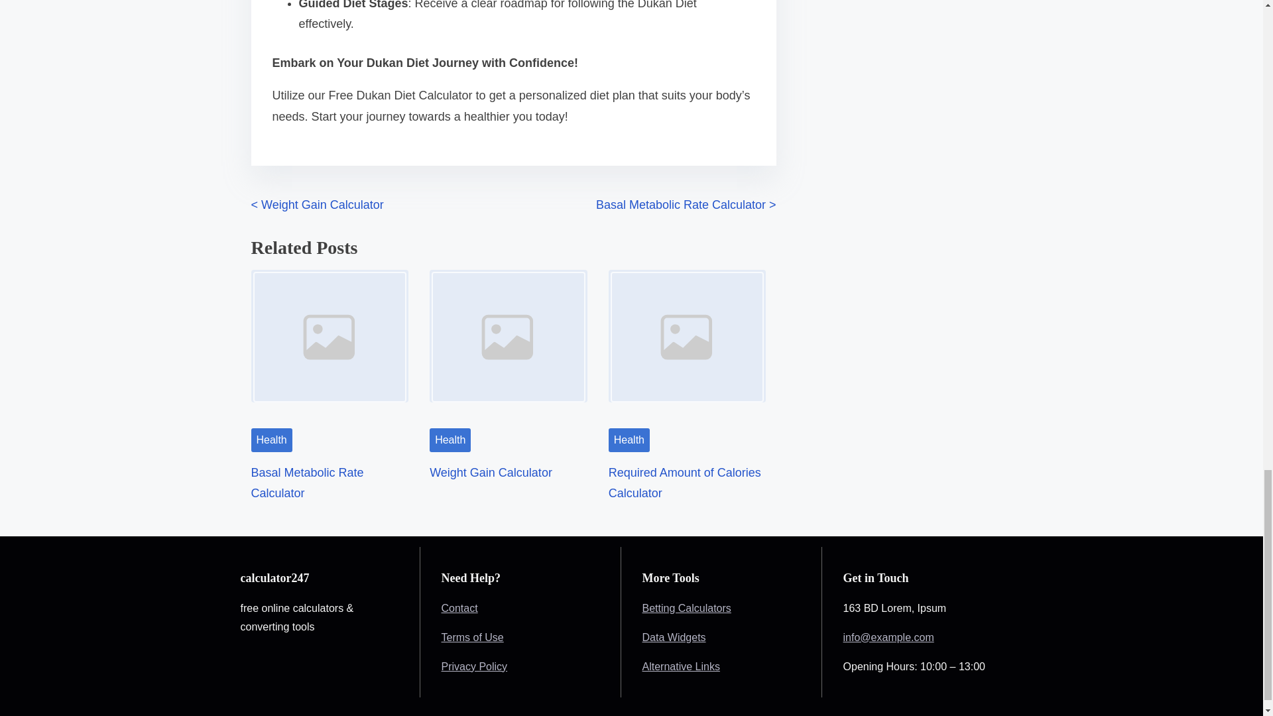  I want to click on Terms of Use, so click(473, 636).